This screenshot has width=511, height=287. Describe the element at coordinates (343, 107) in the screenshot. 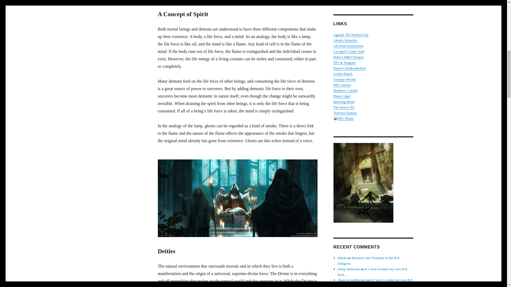

I see `The Rancor Pit` at that location.